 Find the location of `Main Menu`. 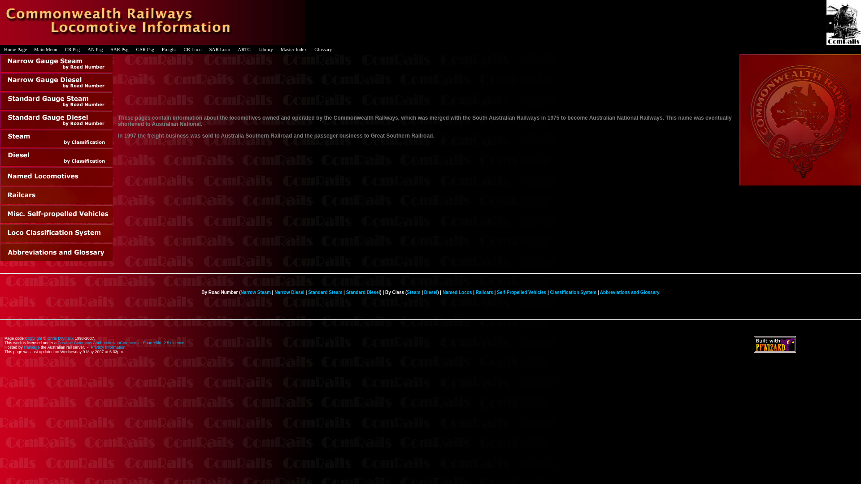

Main Menu is located at coordinates (46, 49).